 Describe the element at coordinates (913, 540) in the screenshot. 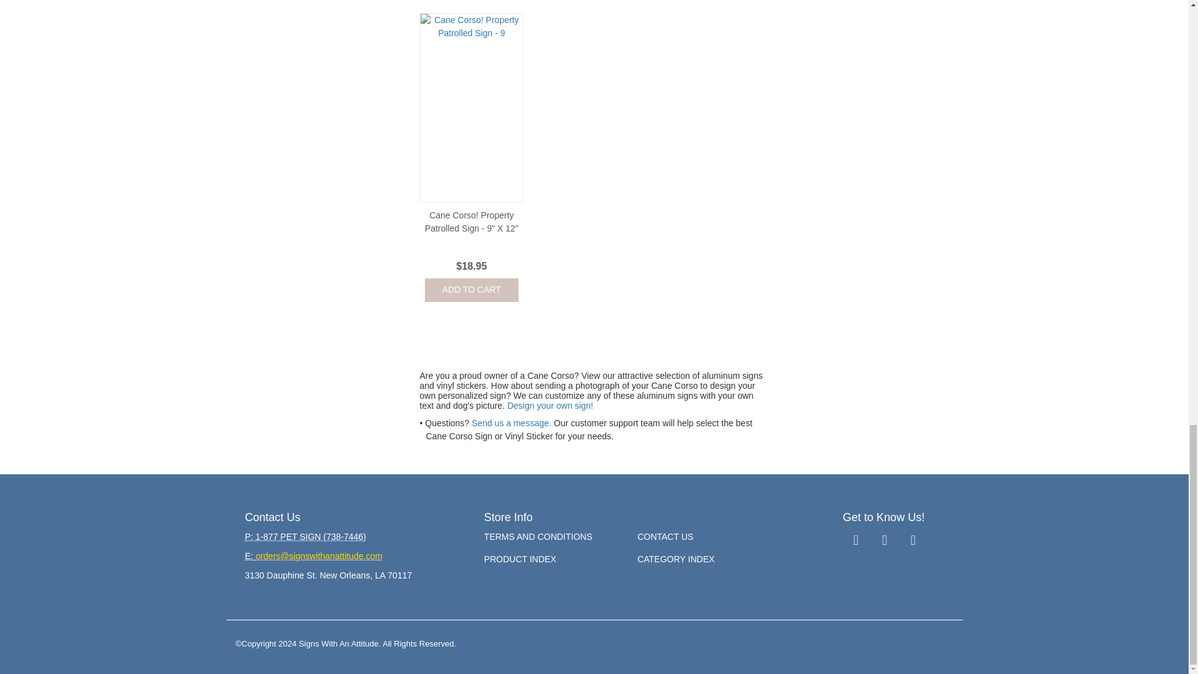

I see `Follow Us on Pinterest` at that location.